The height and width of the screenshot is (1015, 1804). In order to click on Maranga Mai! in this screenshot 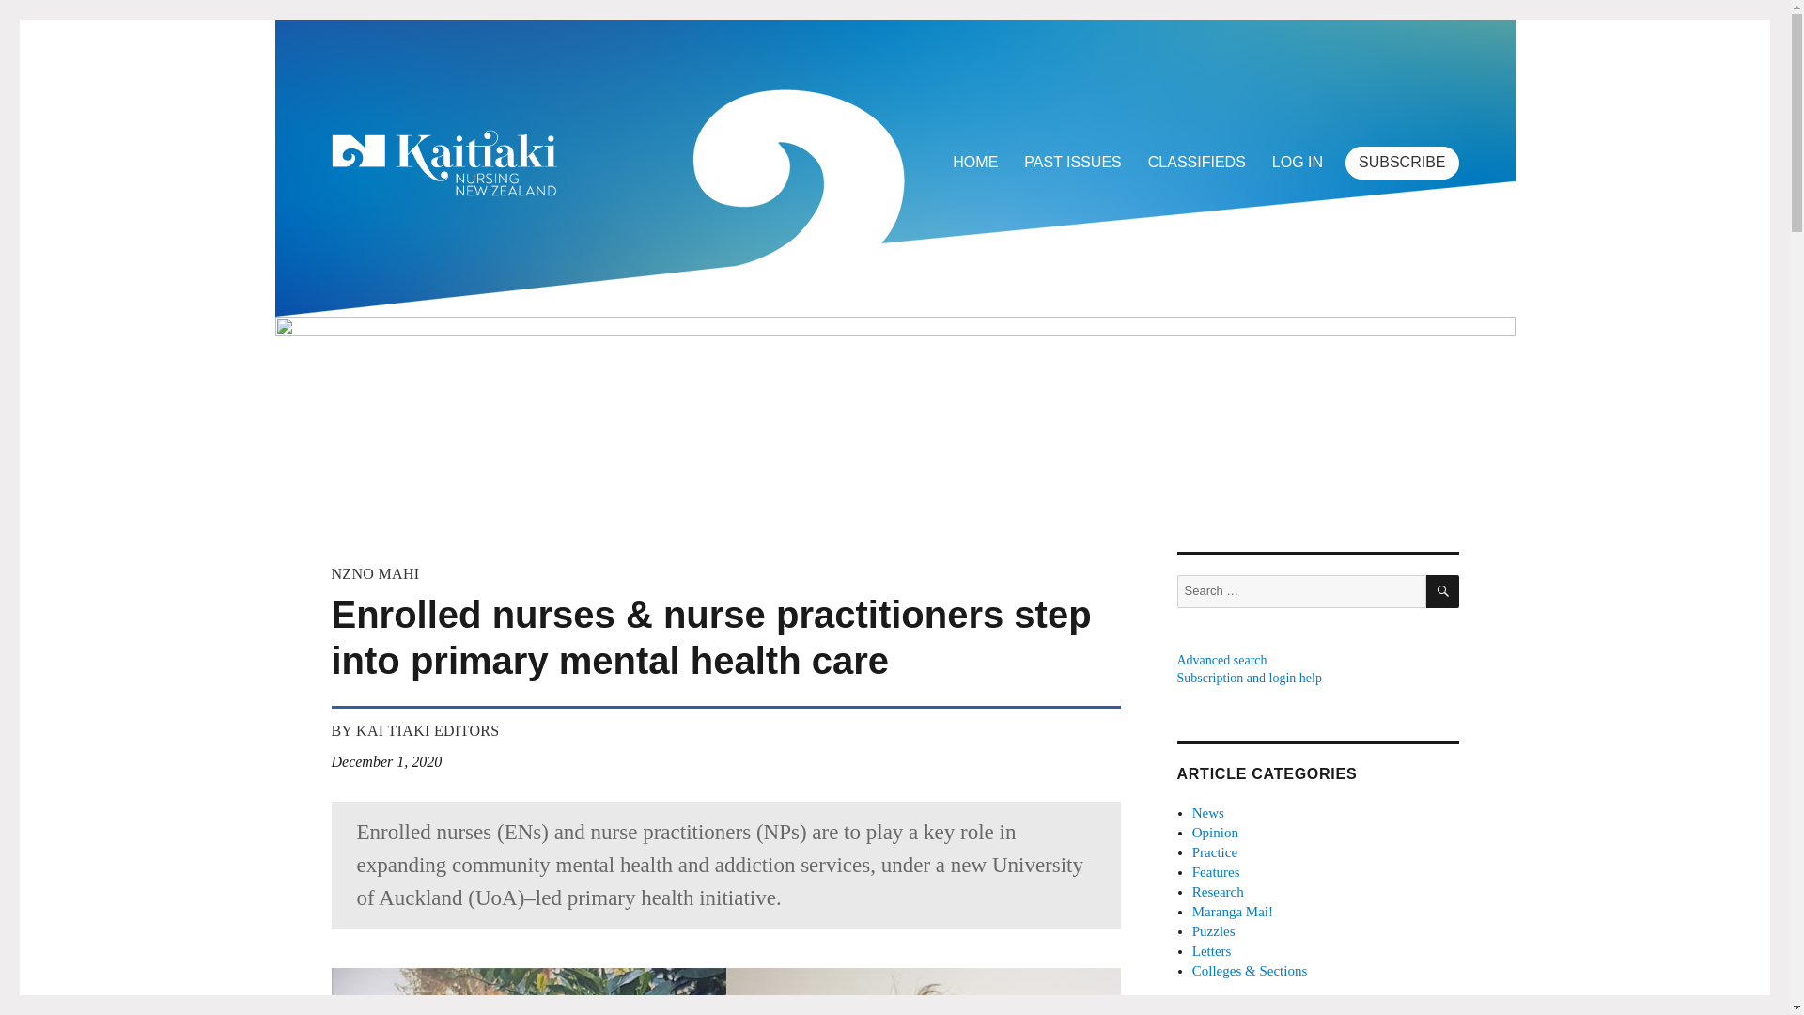, I will do `click(1233, 912)`.